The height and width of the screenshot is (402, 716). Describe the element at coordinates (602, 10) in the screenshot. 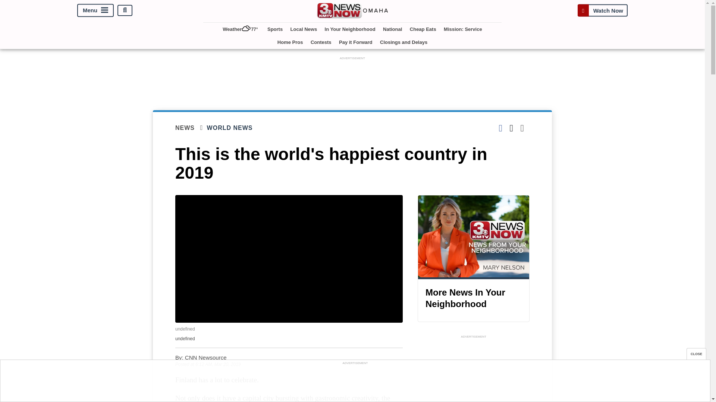

I see `Watch Now` at that location.